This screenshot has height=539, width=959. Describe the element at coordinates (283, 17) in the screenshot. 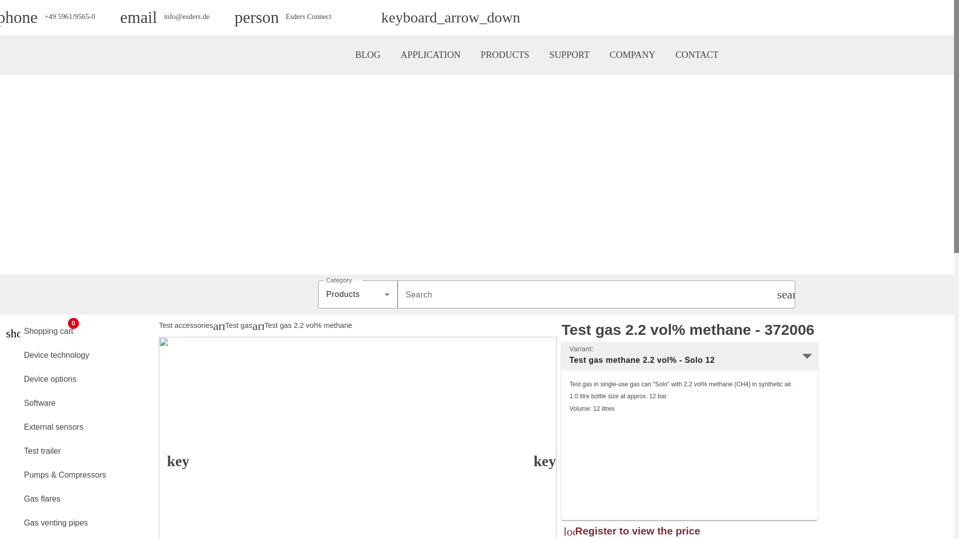

I see `person Esders Connect` at that location.